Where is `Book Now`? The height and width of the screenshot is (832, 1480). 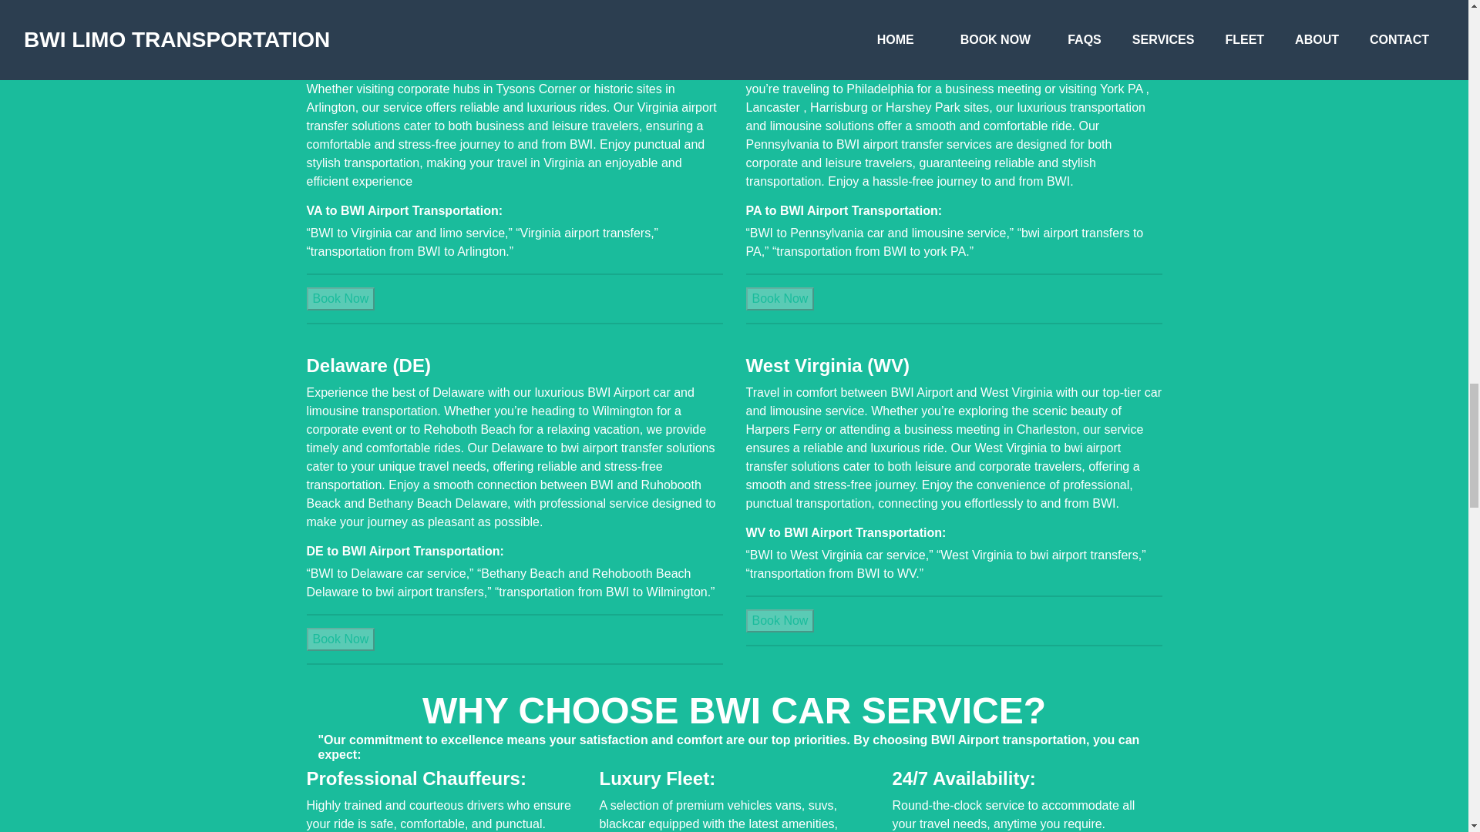 Book Now is located at coordinates (780, 299).